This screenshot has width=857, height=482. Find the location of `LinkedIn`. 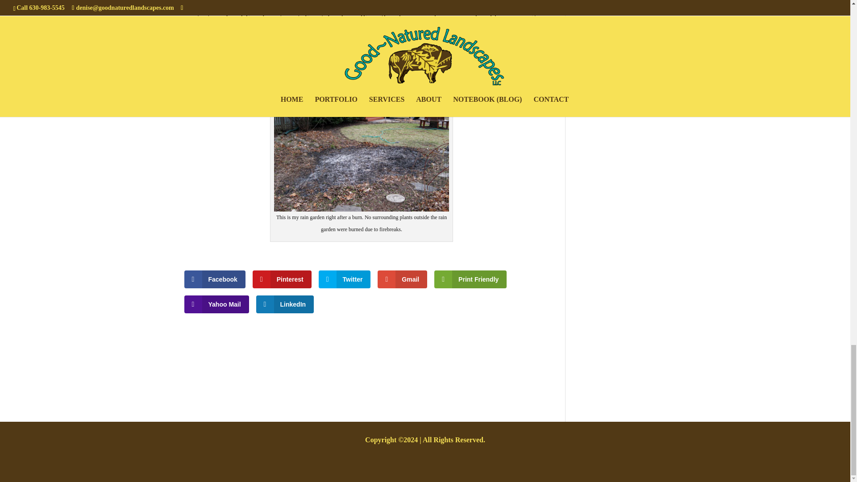

LinkedIn is located at coordinates (285, 304).